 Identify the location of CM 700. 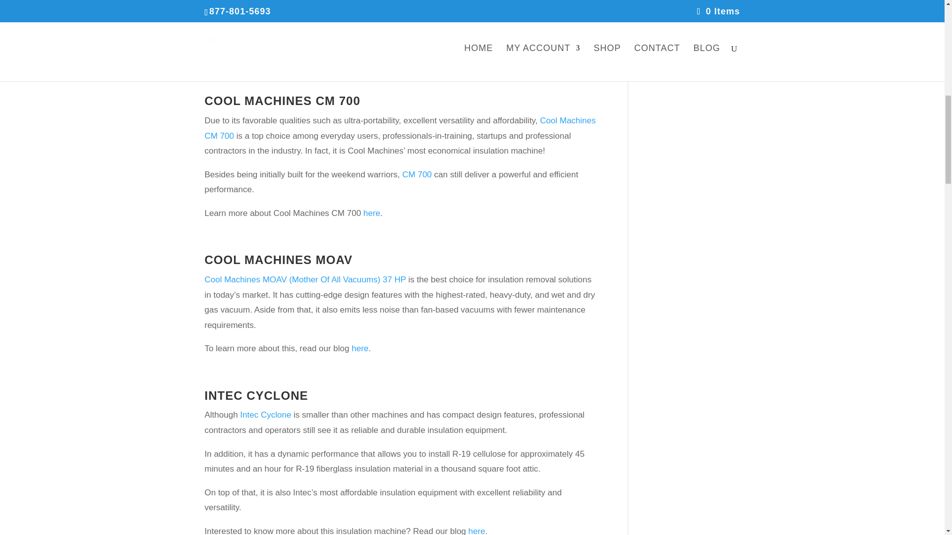
(416, 174).